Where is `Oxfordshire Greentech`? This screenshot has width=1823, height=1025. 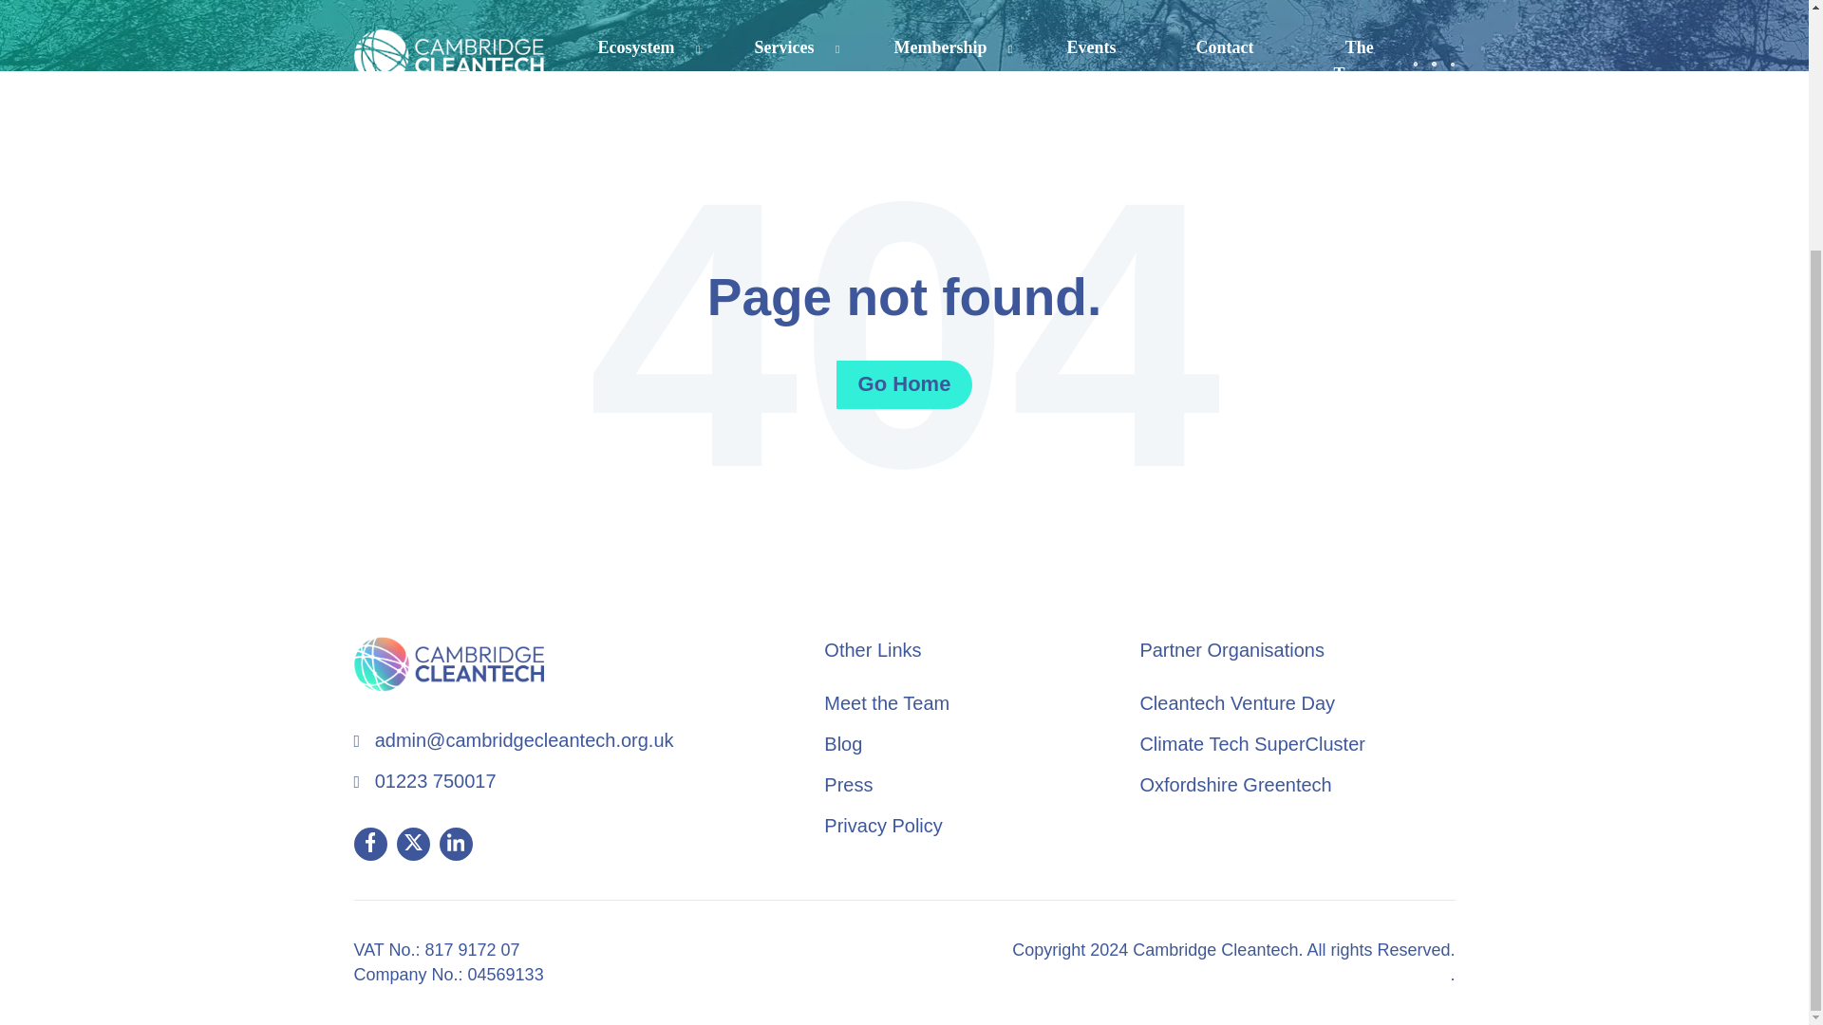
Oxfordshire Greentech is located at coordinates (1234, 785).